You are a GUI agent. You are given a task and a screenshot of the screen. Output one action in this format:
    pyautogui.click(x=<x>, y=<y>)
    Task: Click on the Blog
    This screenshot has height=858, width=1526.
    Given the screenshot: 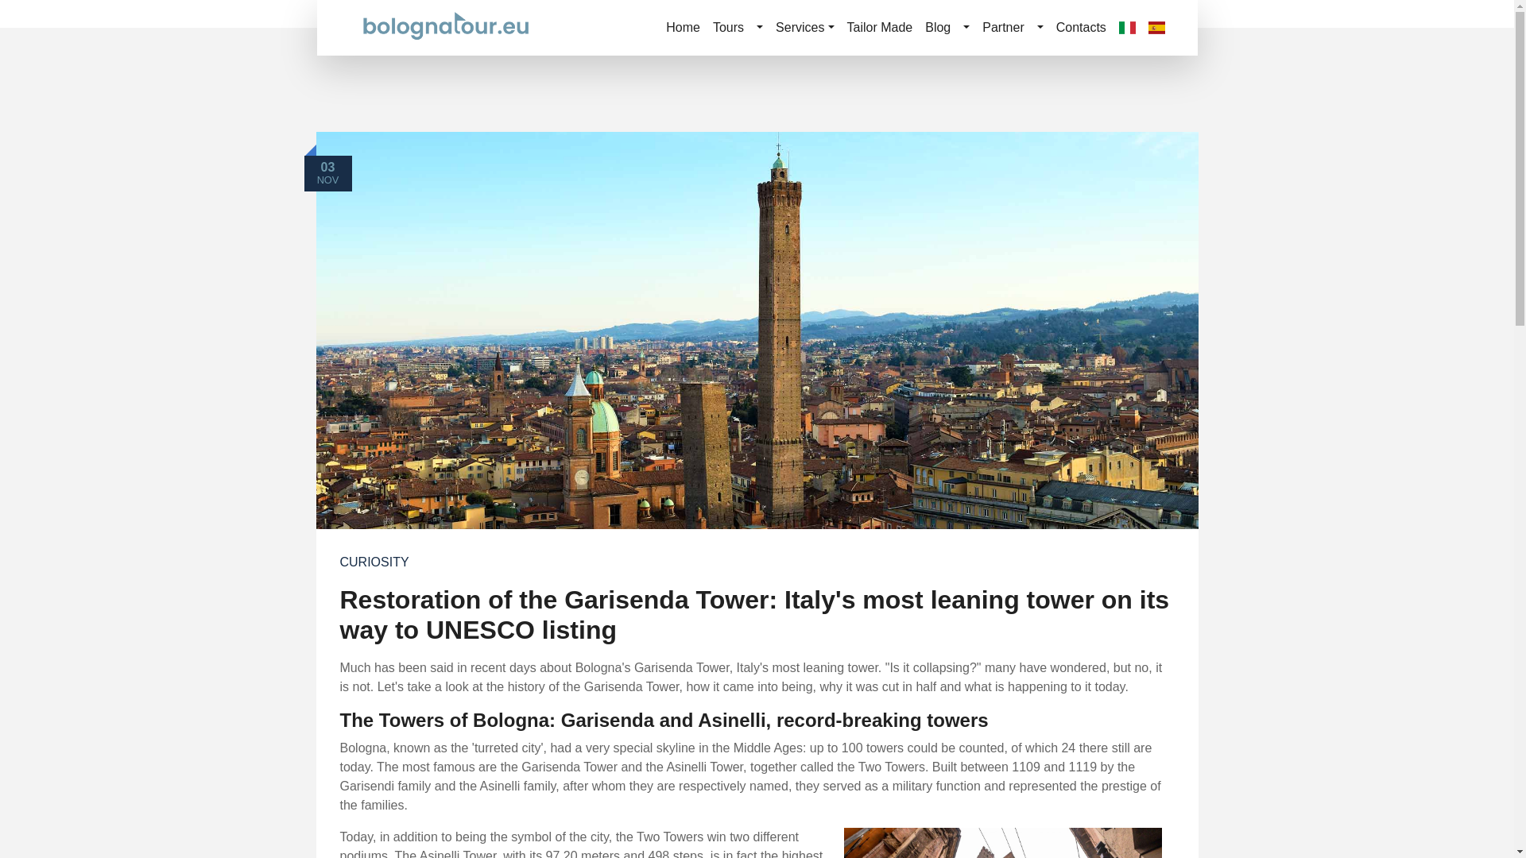 What is the action you would take?
    pyautogui.click(x=937, y=28)
    